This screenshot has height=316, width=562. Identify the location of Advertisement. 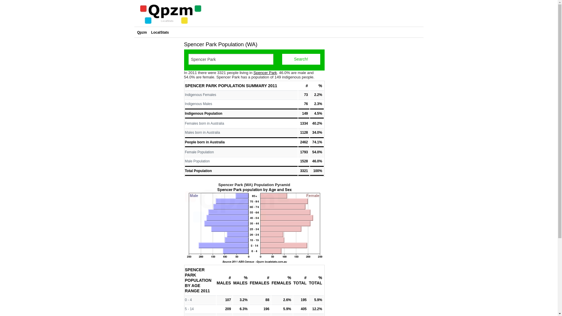
(157, 127).